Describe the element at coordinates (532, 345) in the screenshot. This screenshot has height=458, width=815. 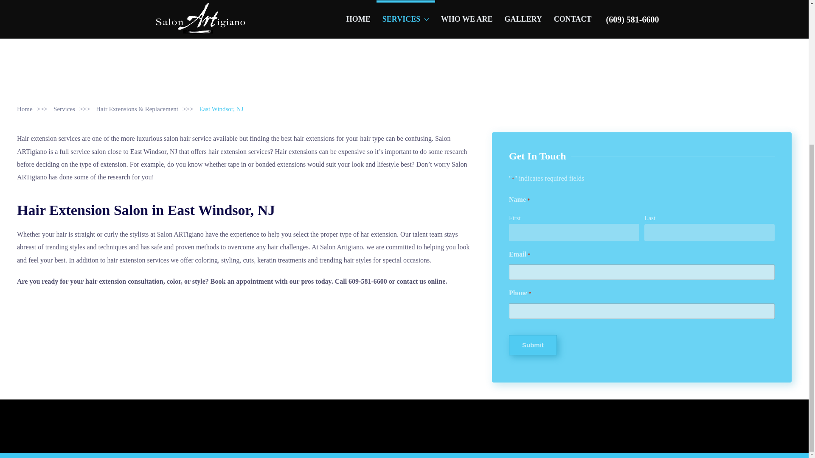
I see `Submit` at that location.